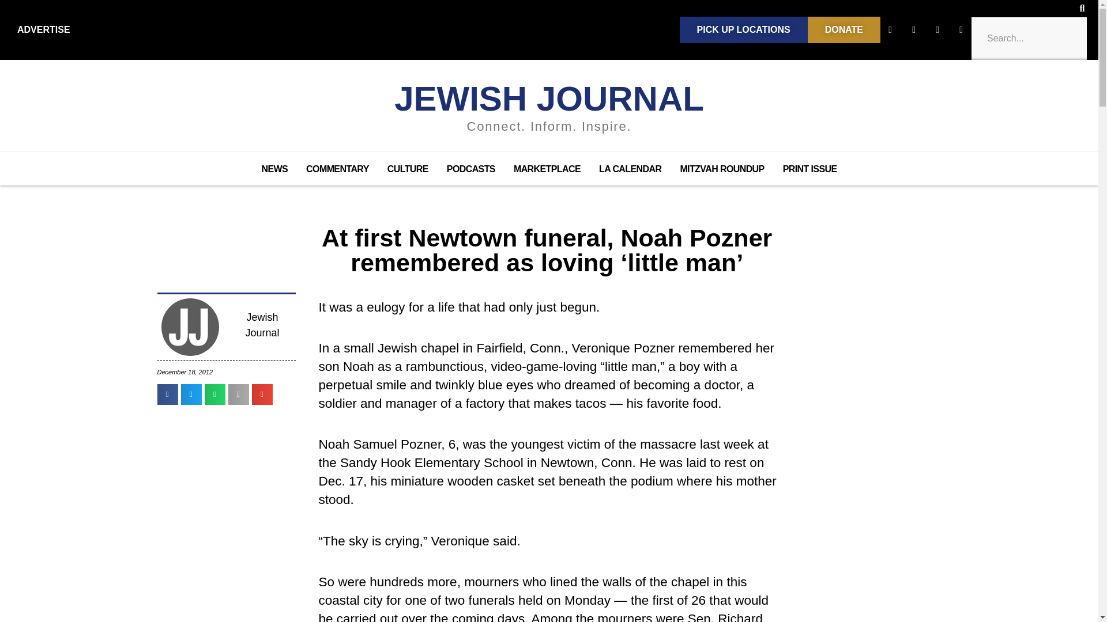 This screenshot has height=622, width=1107. Describe the element at coordinates (470, 169) in the screenshot. I see `PODCASTS` at that location.